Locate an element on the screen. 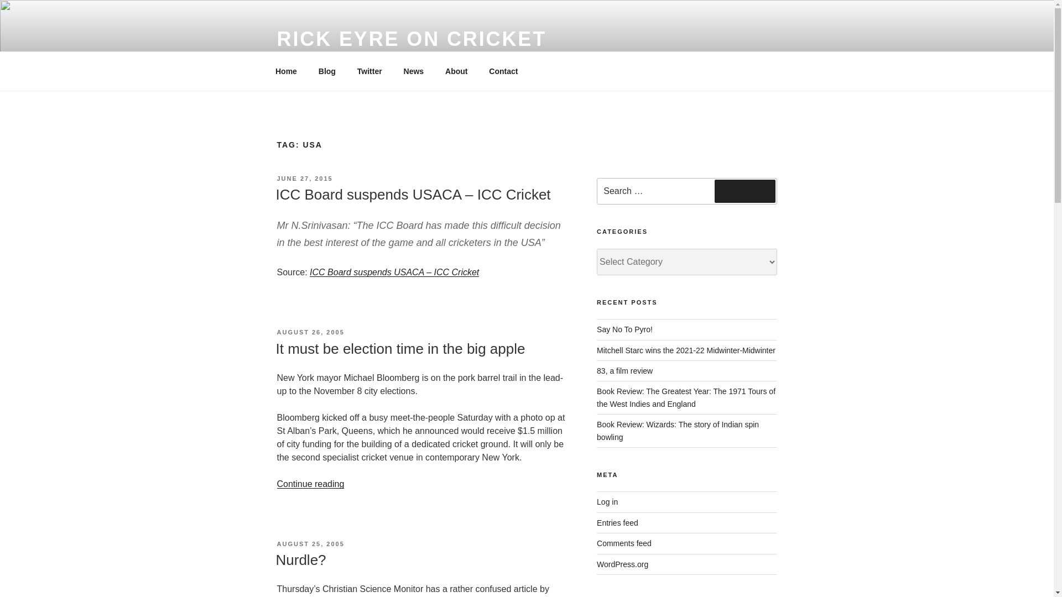 The width and height of the screenshot is (1062, 597). Blog is located at coordinates (327, 71).